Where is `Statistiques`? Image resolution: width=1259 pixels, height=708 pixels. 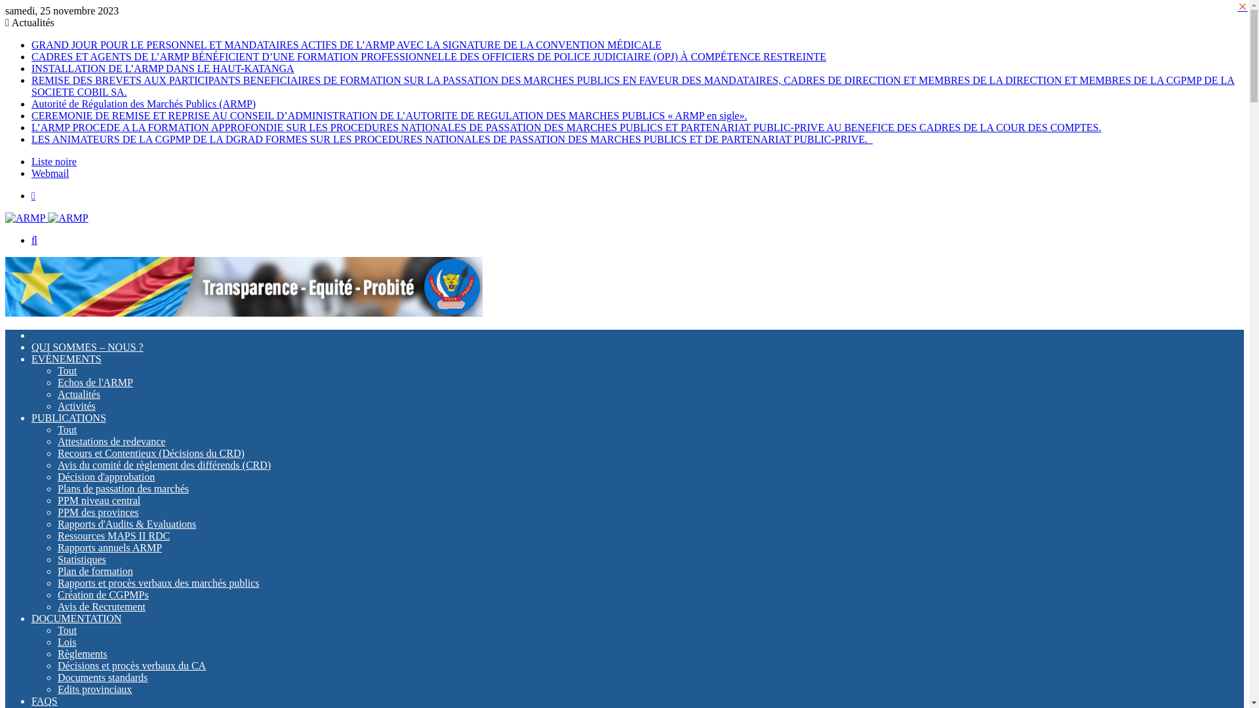 Statistiques is located at coordinates (82, 560).